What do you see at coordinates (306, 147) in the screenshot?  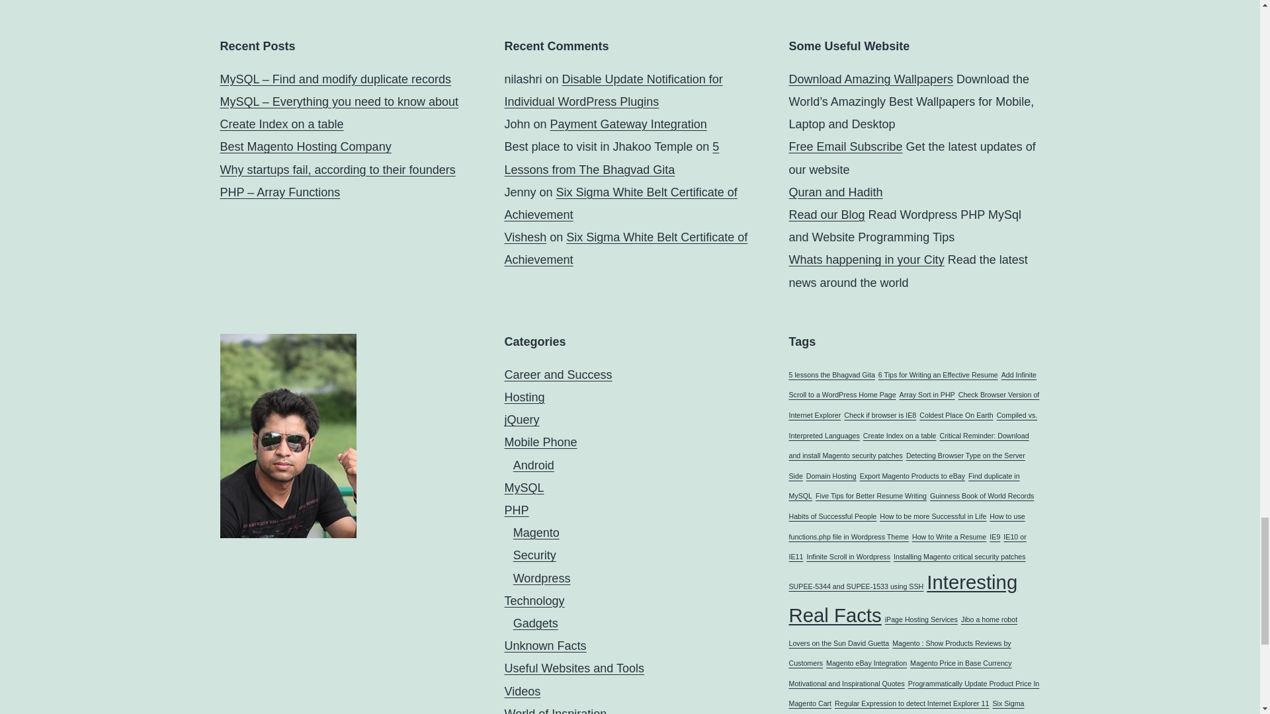 I see `Best Magento Hosting Company` at bounding box center [306, 147].